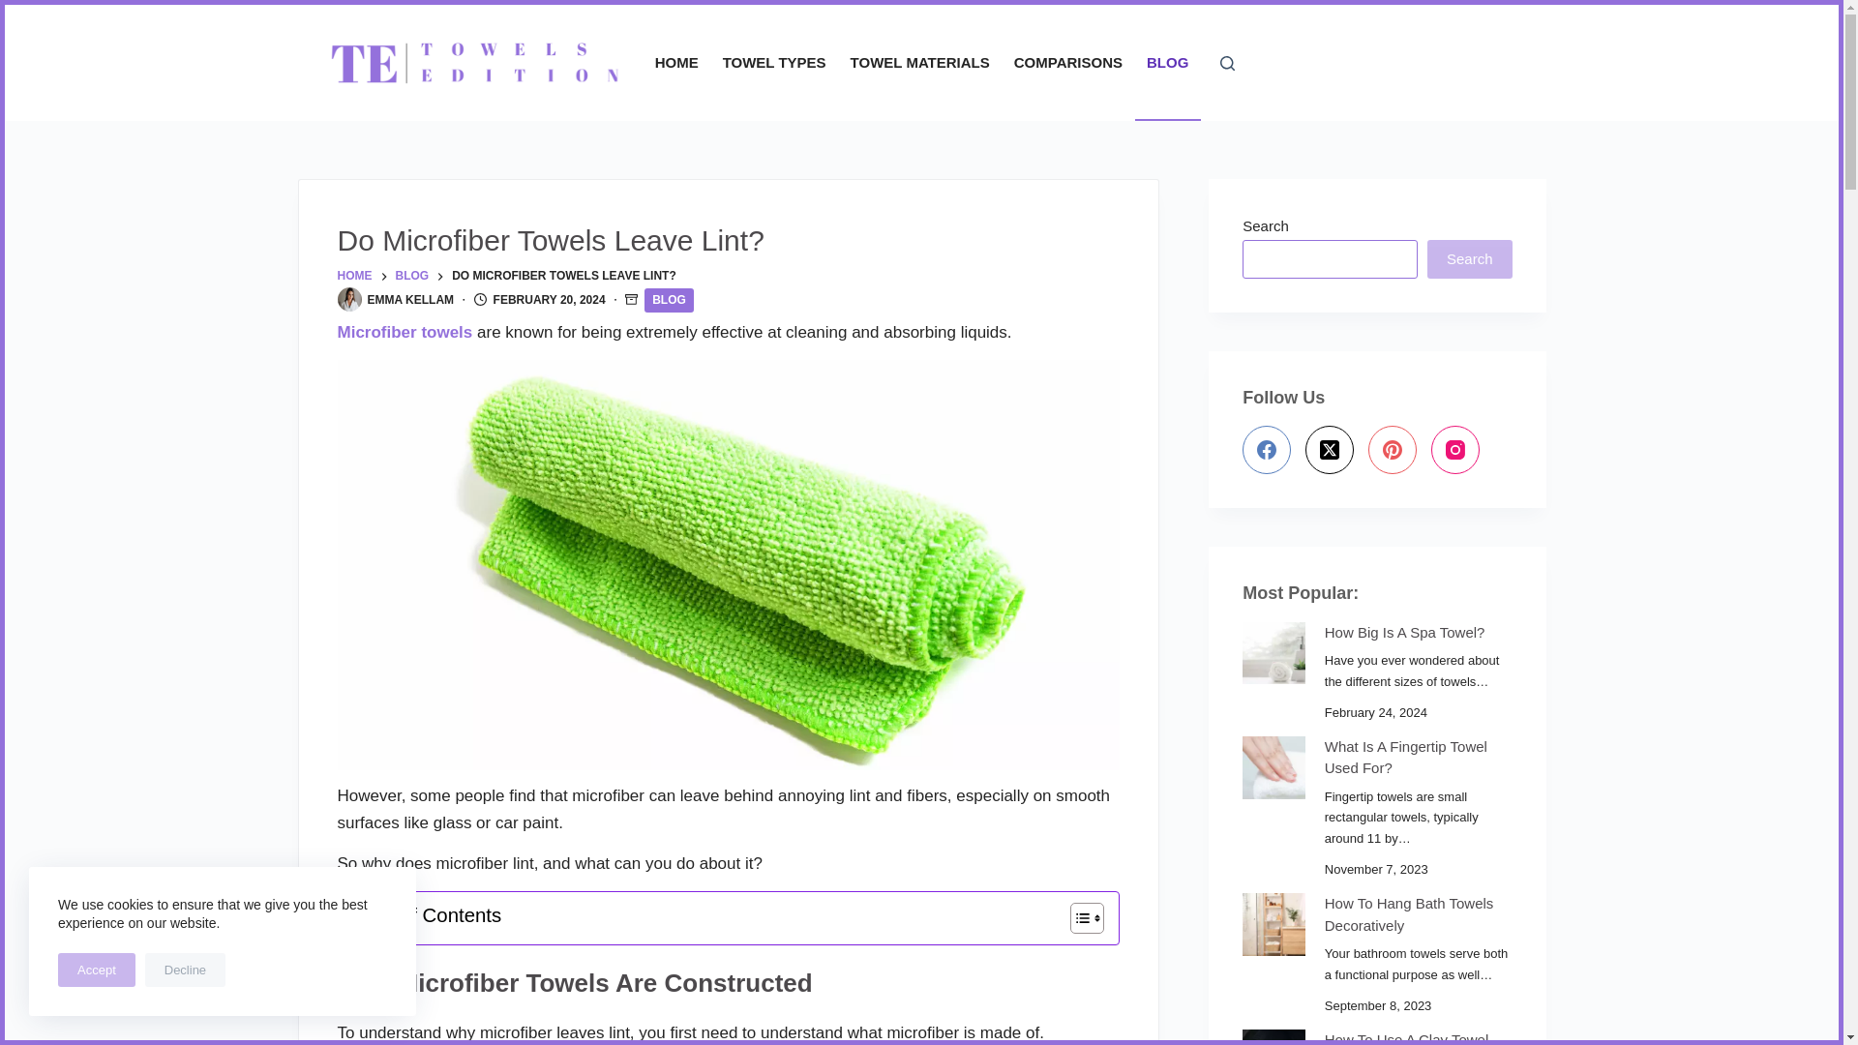  I want to click on COMPARISONS, so click(1066, 63).